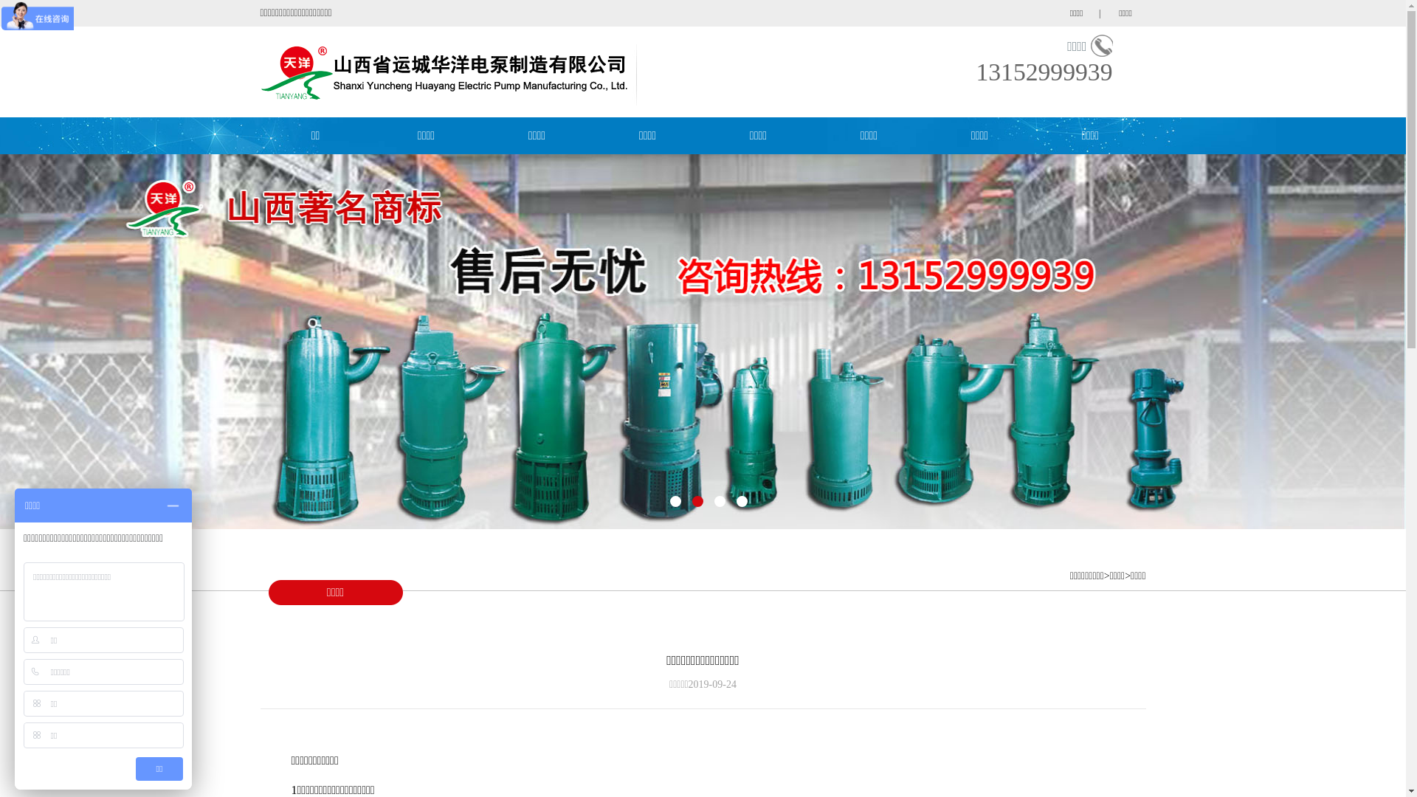  What do you see at coordinates (676, 502) in the screenshot?
I see `1` at bounding box center [676, 502].